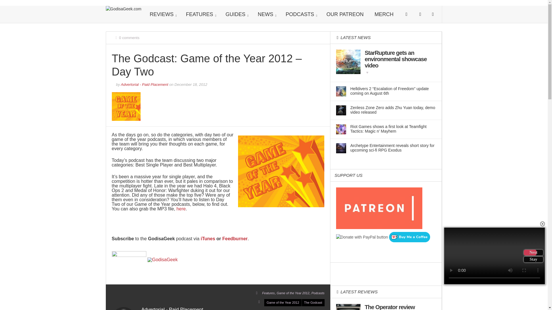  I want to click on FEATURES, so click(200, 14).